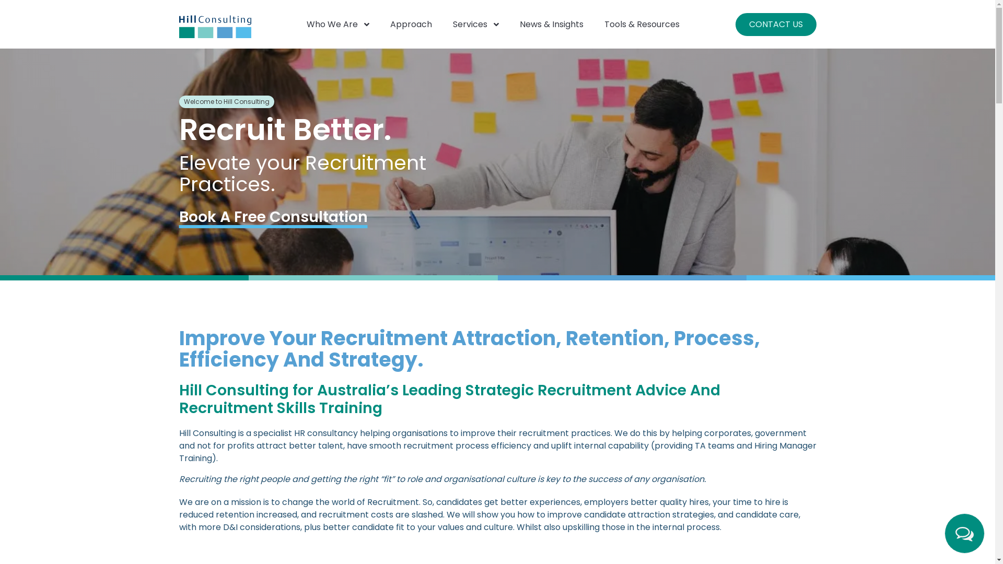 The width and height of the screenshot is (1003, 564). I want to click on Services, so click(476, 24).